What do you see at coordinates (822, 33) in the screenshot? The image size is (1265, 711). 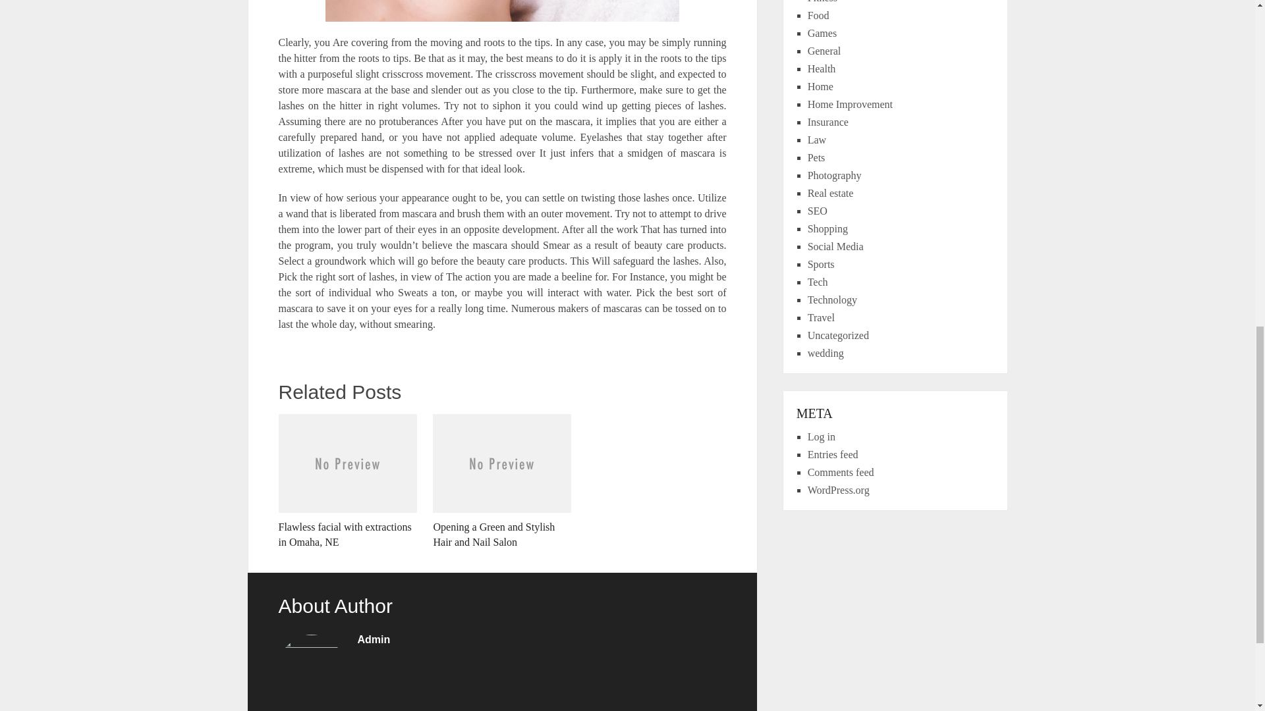 I see `Games` at bounding box center [822, 33].